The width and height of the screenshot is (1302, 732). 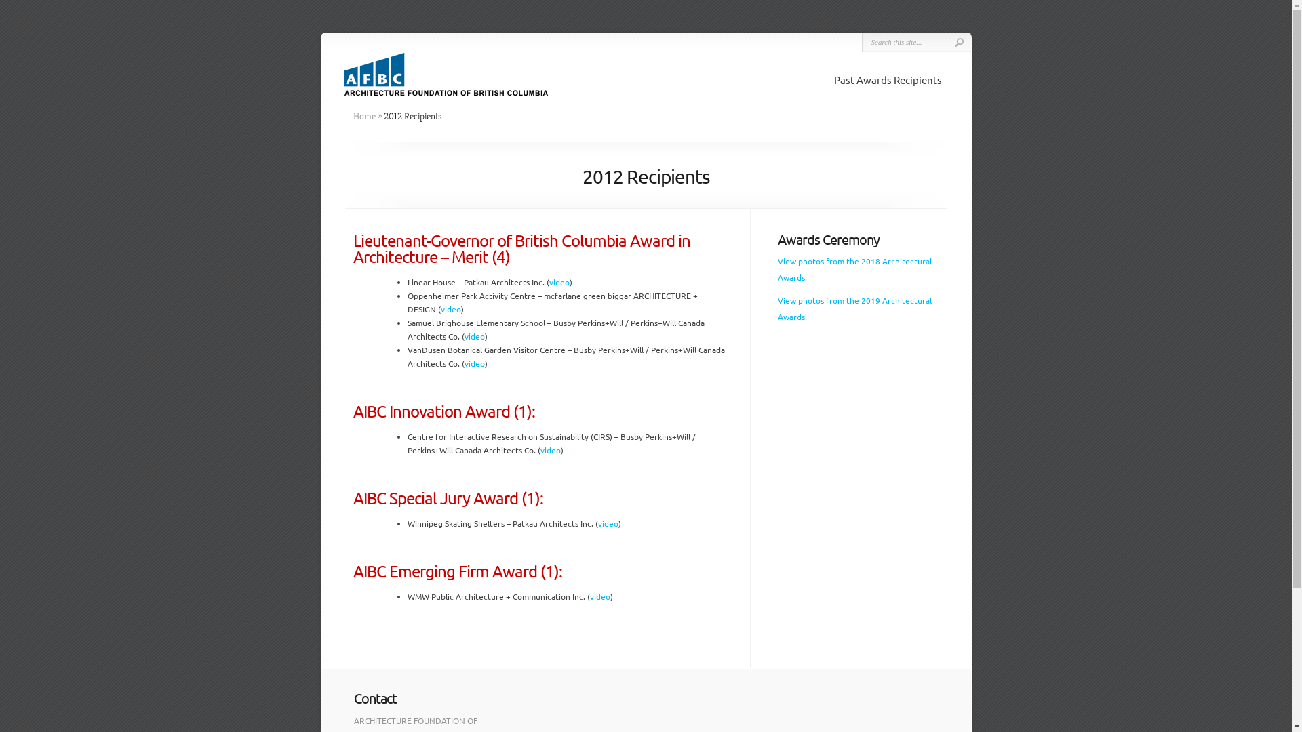 What do you see at coordinates (559, 282) in the screenshot?
I see `video` at bounding box center [559, 282].